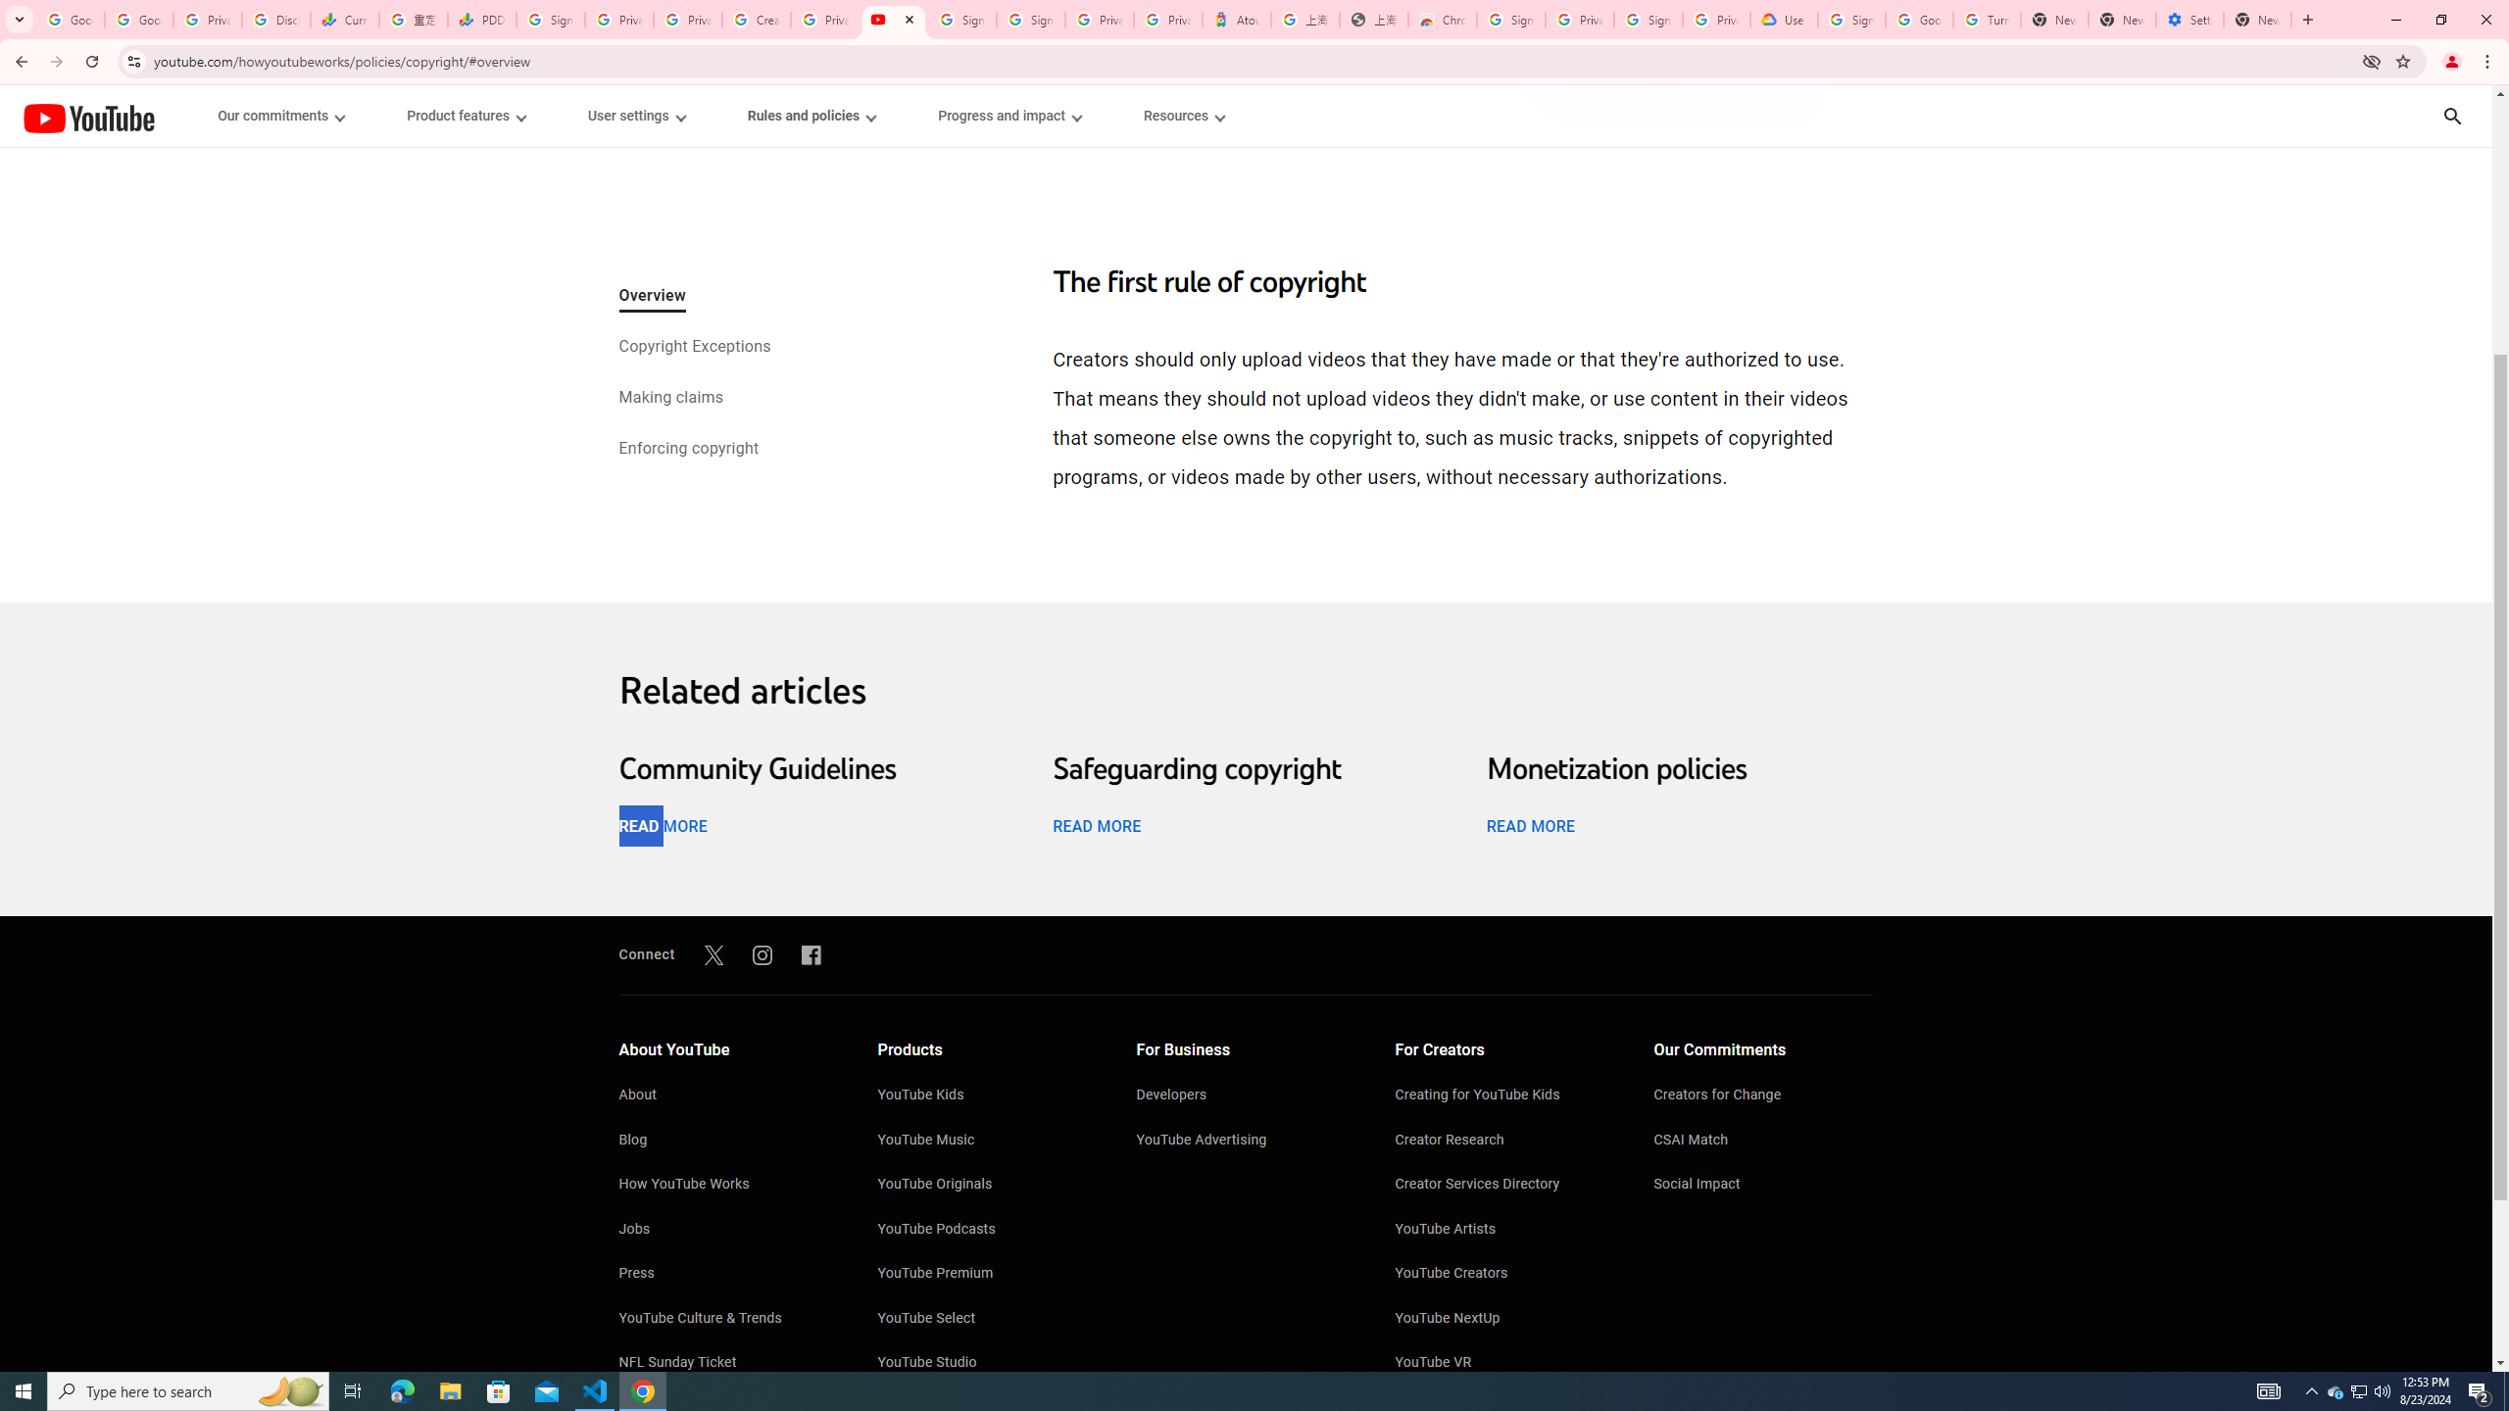 This screenshot has width=2509, height=1411. I want to click on Sign in - Google Accounts, so click(1648, 20).